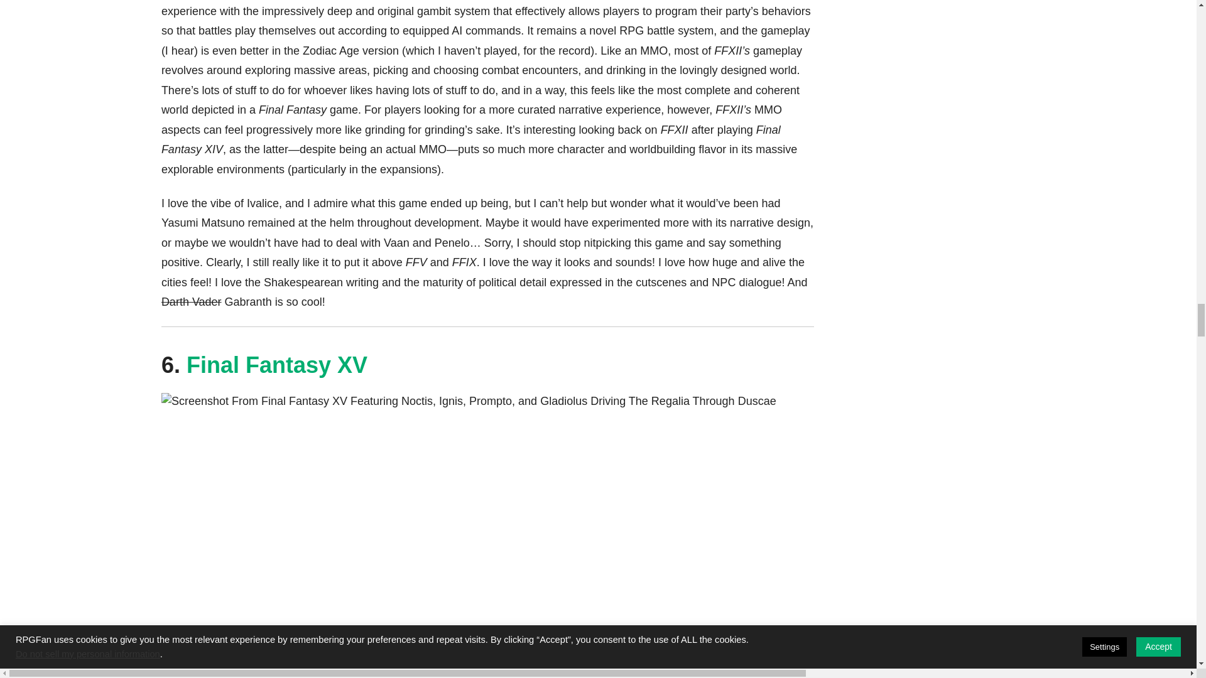 The width and height of the screenshot is (1206, 678). I want to click on Final Fantasy XV, so click(277, 364).